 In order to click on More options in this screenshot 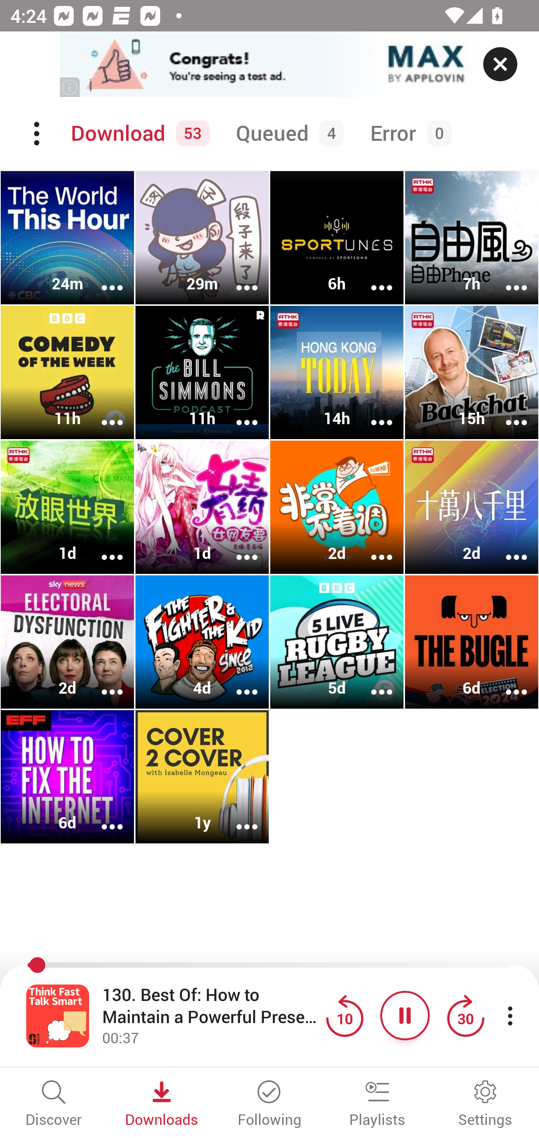, I will do `click(103, 547)`.